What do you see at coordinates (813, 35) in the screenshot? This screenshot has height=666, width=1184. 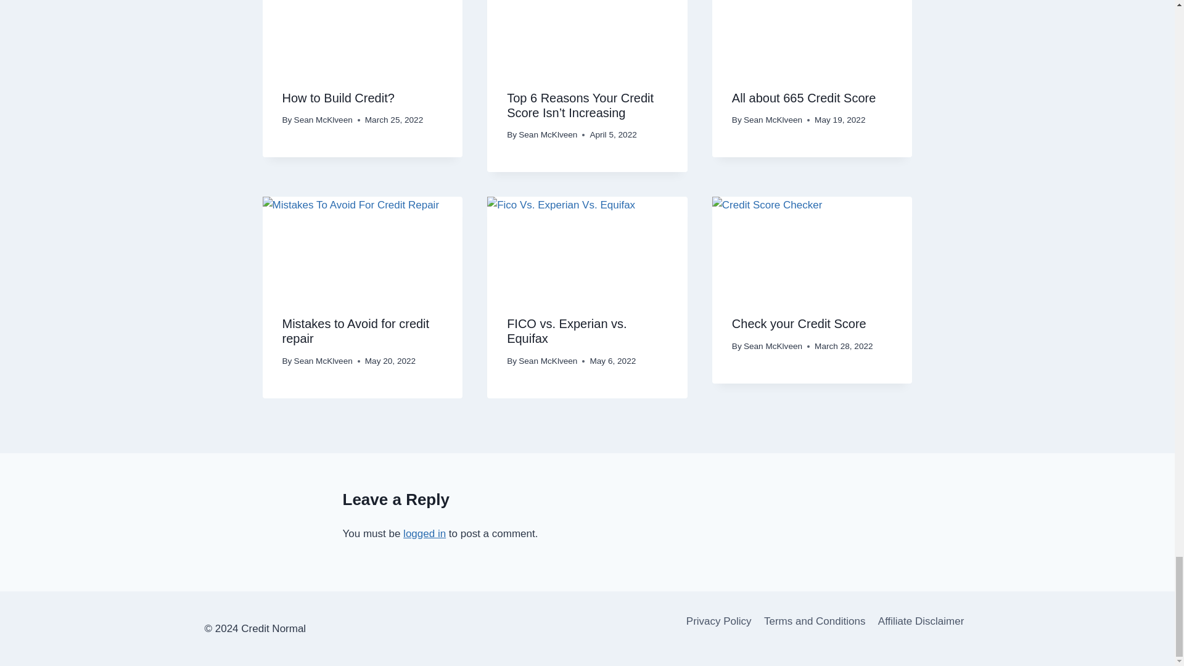 I see `All About 665 Credit Score 9` at bounding box center [813, 35].